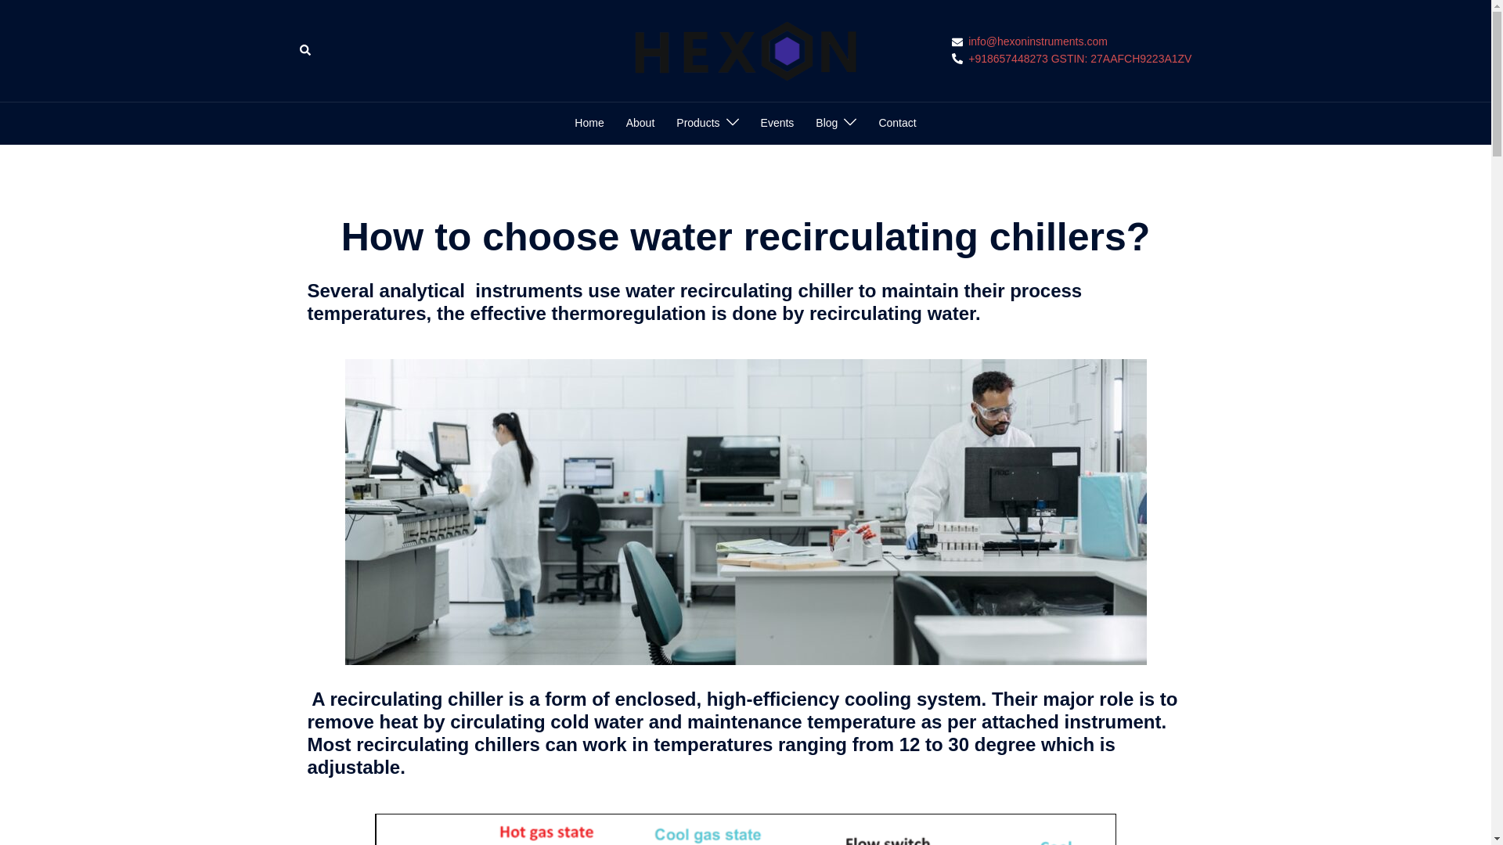  What do you see at coordinates (640, 123) in the screenshot?
I see `About` at bounding box center [640, 123].